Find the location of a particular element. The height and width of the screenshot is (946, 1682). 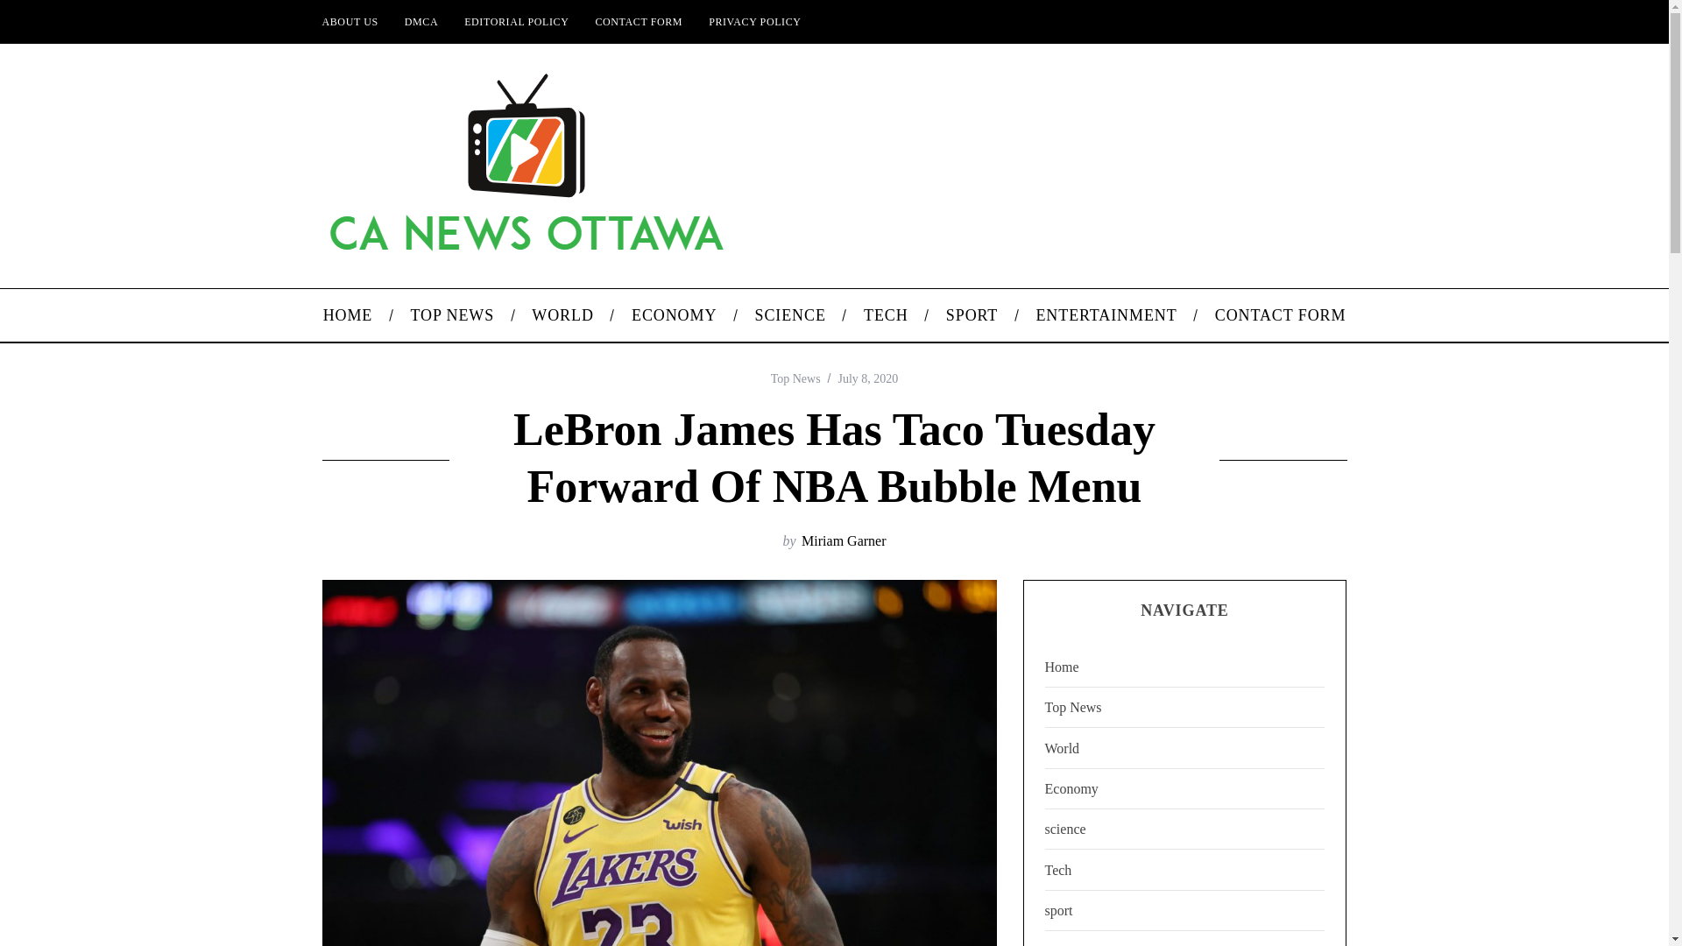

ABOUT US is located at coordinates (349, 21).